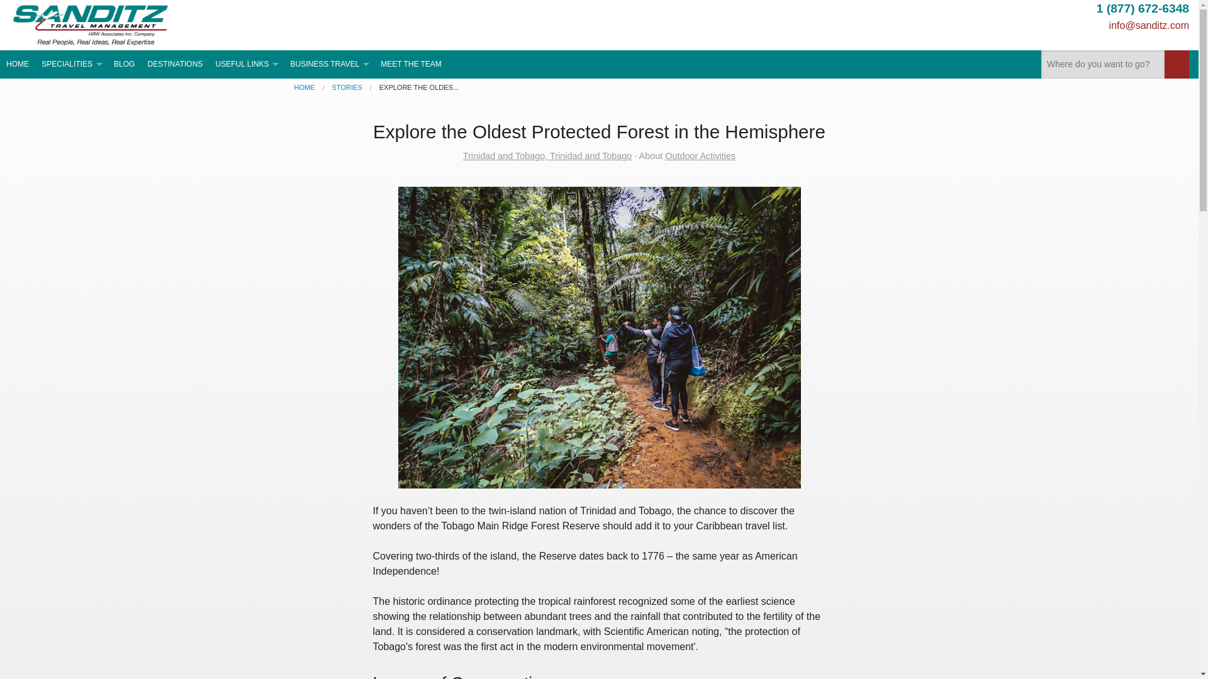 Image resolution: width=1208 pixels, height=679 pixels. What do you see at coordinates (247, 131) in the screenshot?
I see `TRAVEL INSURANCE` at bounding box center [247, 131].